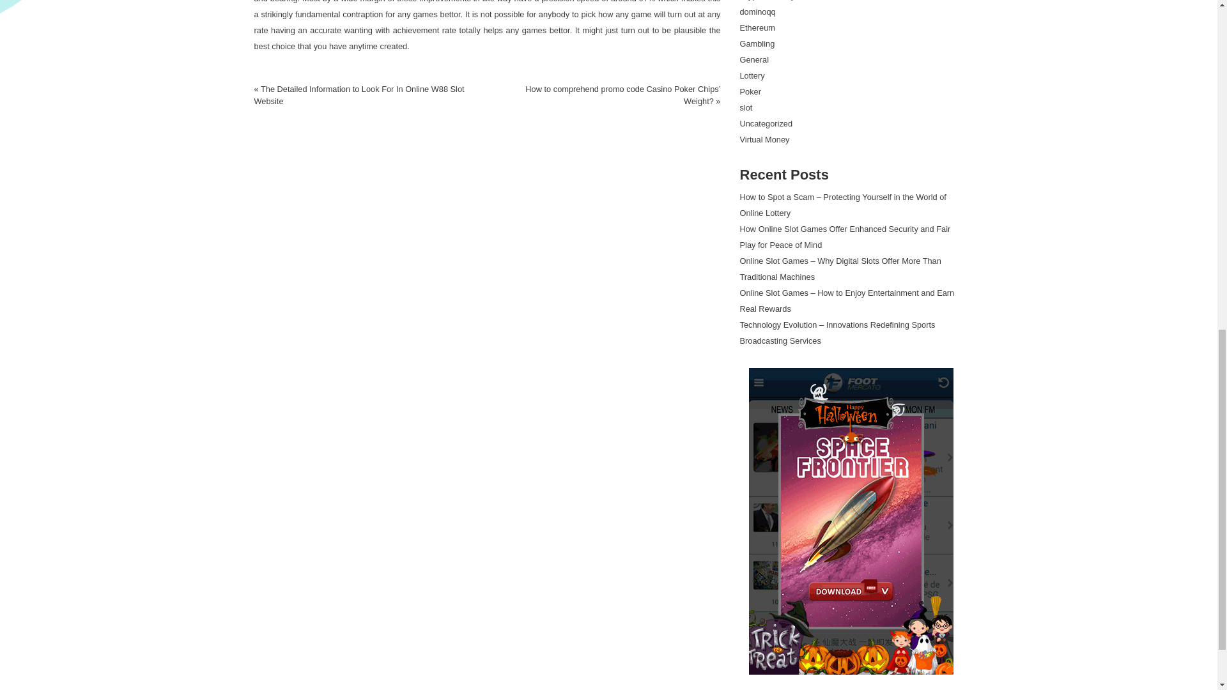  What do you see at coordinates (746, 107) in the screenshot?
I see `slot` at bounding box center [746, 107].